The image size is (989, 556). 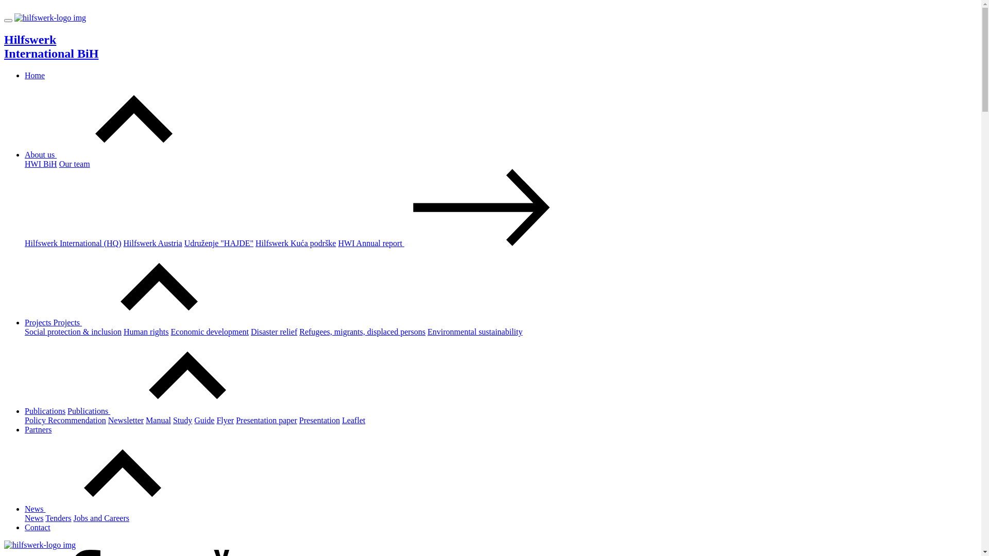 I want to click on Partners, so click(x=38, y=429).